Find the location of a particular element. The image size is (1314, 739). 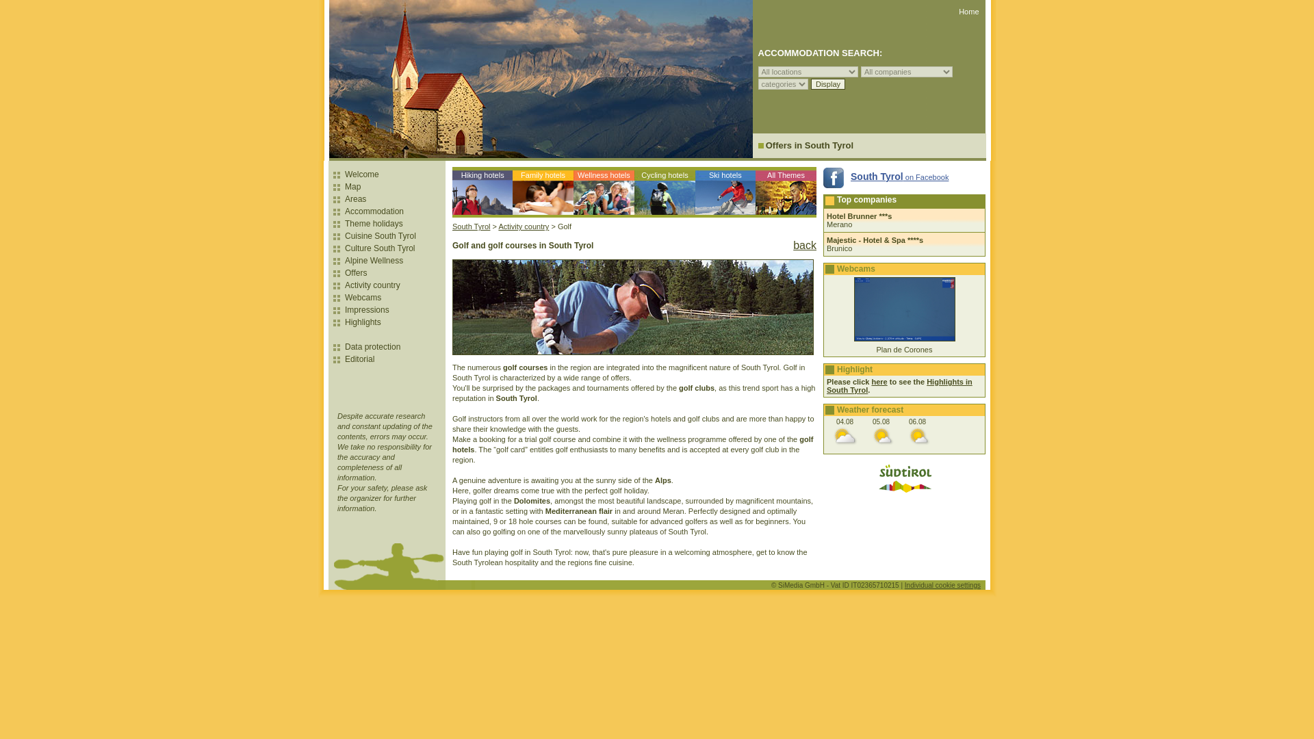

Family hotels is located at coordinates (542, 192).